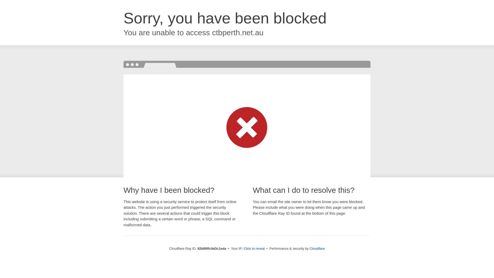 This screenshot has height=278, width=494. What do you see at coordinates (254, 249) in the screenshot?
I see `Click to reveal` at bounding box center [254, 249].